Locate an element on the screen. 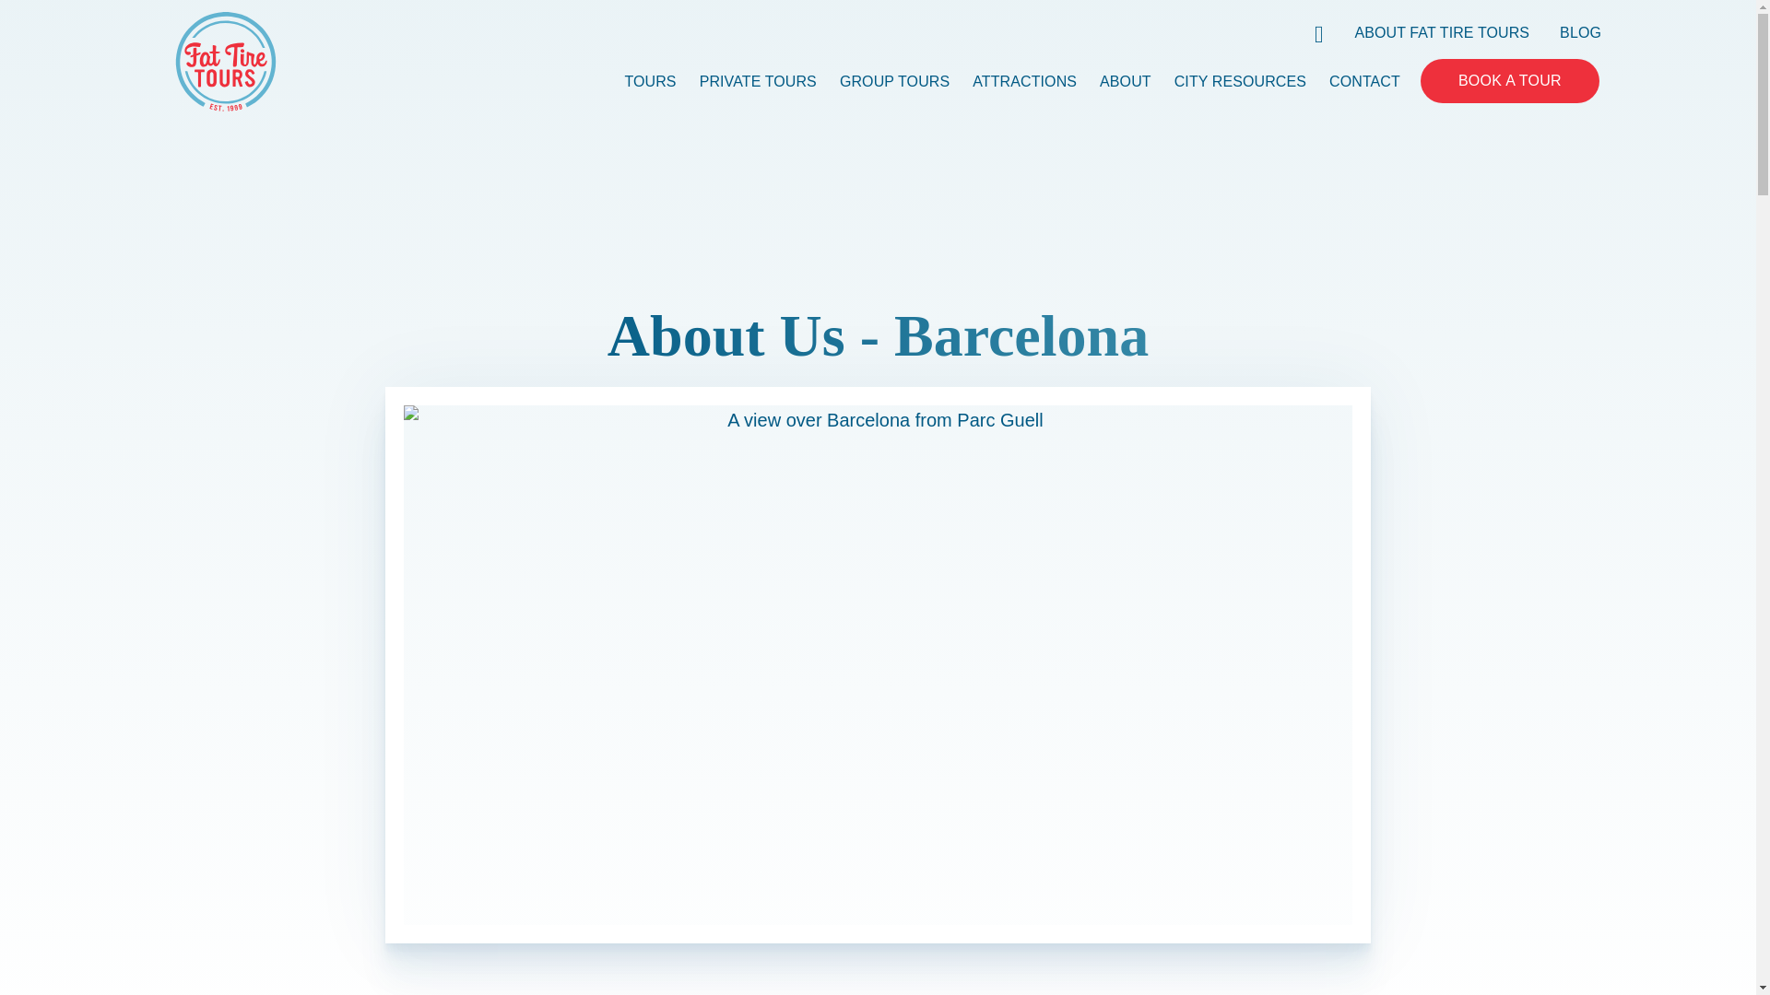 This screenshot has width=1770, height=995. ABOUT FAT TIRE TOURS is located at coordinates (1443, 31).